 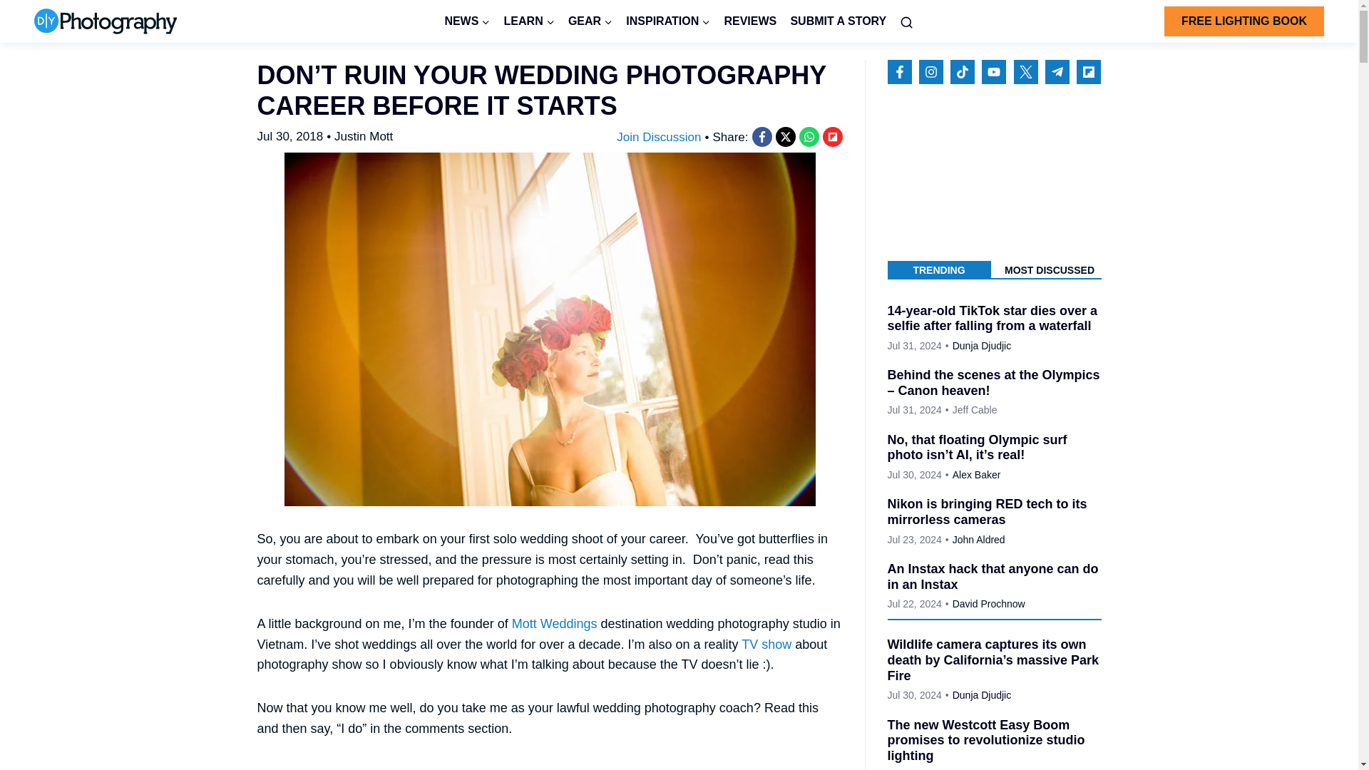 I want to click on NEWS, so click(x=467, y=21).